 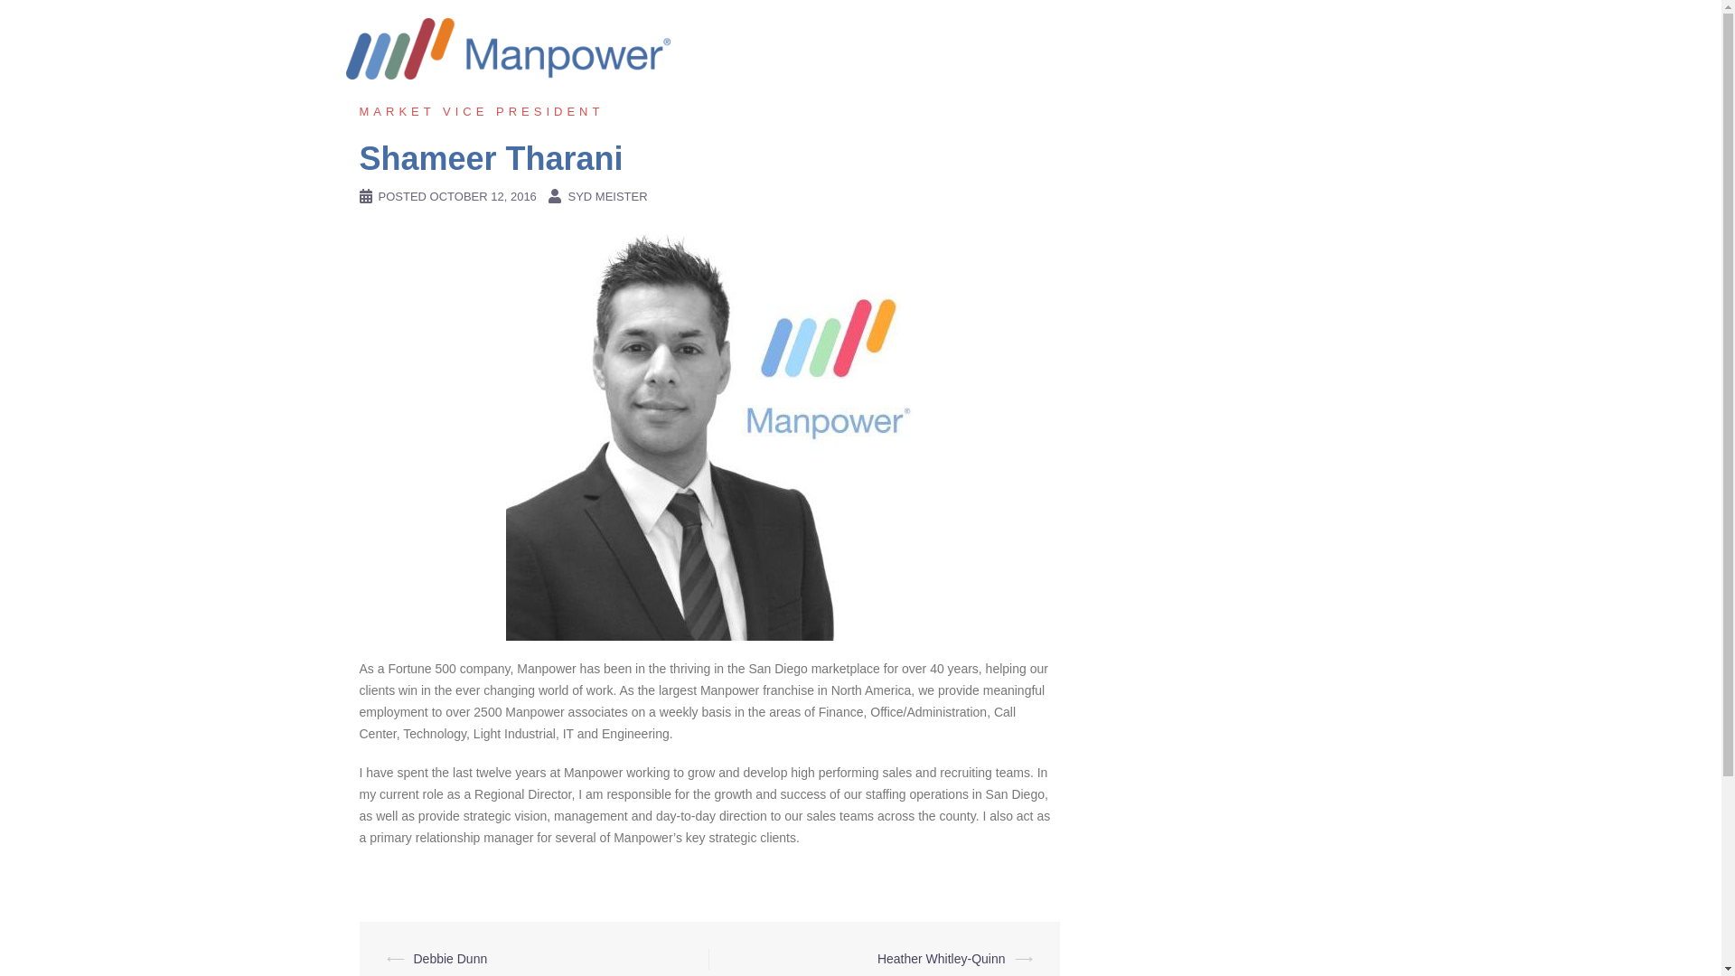 What do you see at coordinates (1243, 65) in the screenshot?
I see `WebCenter` at bounding box center [1243, 65].